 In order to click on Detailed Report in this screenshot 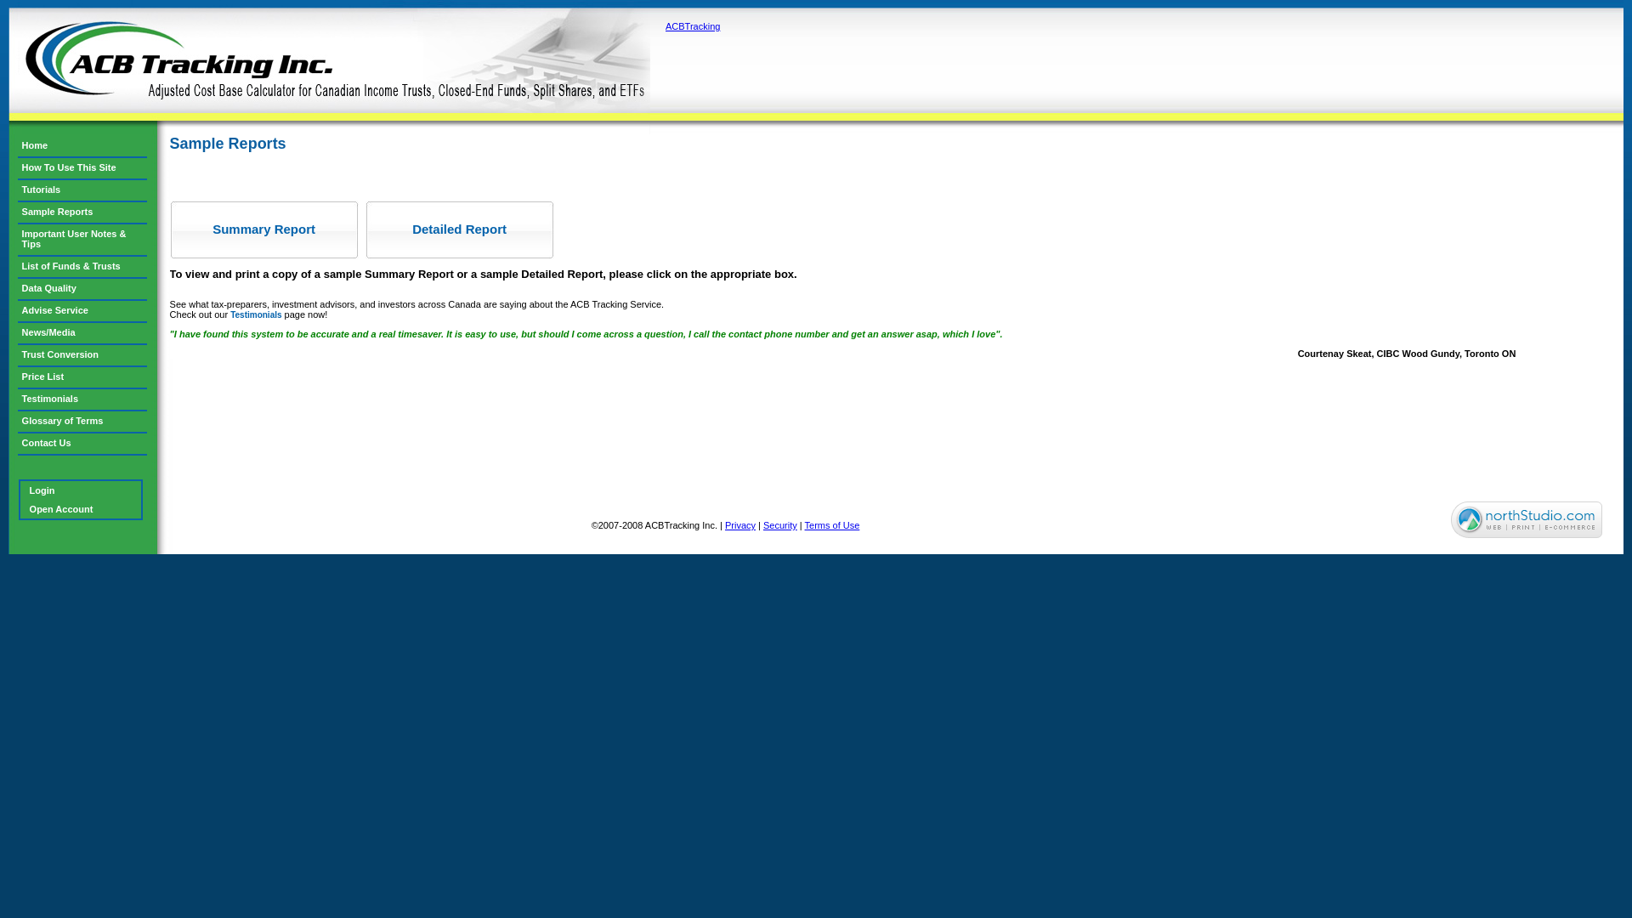, I will do `click(460, 229)`.